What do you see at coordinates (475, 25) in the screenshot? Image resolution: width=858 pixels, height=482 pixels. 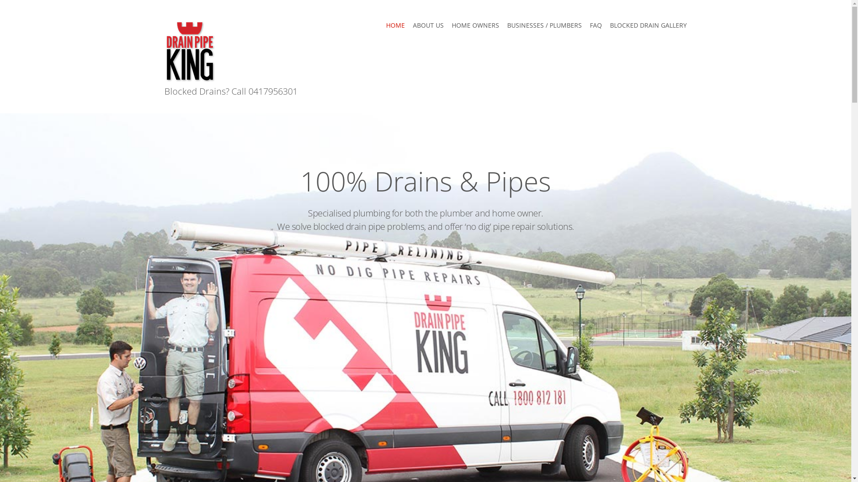 I see `HOME OWNERS` at bounding box center [475, 25].